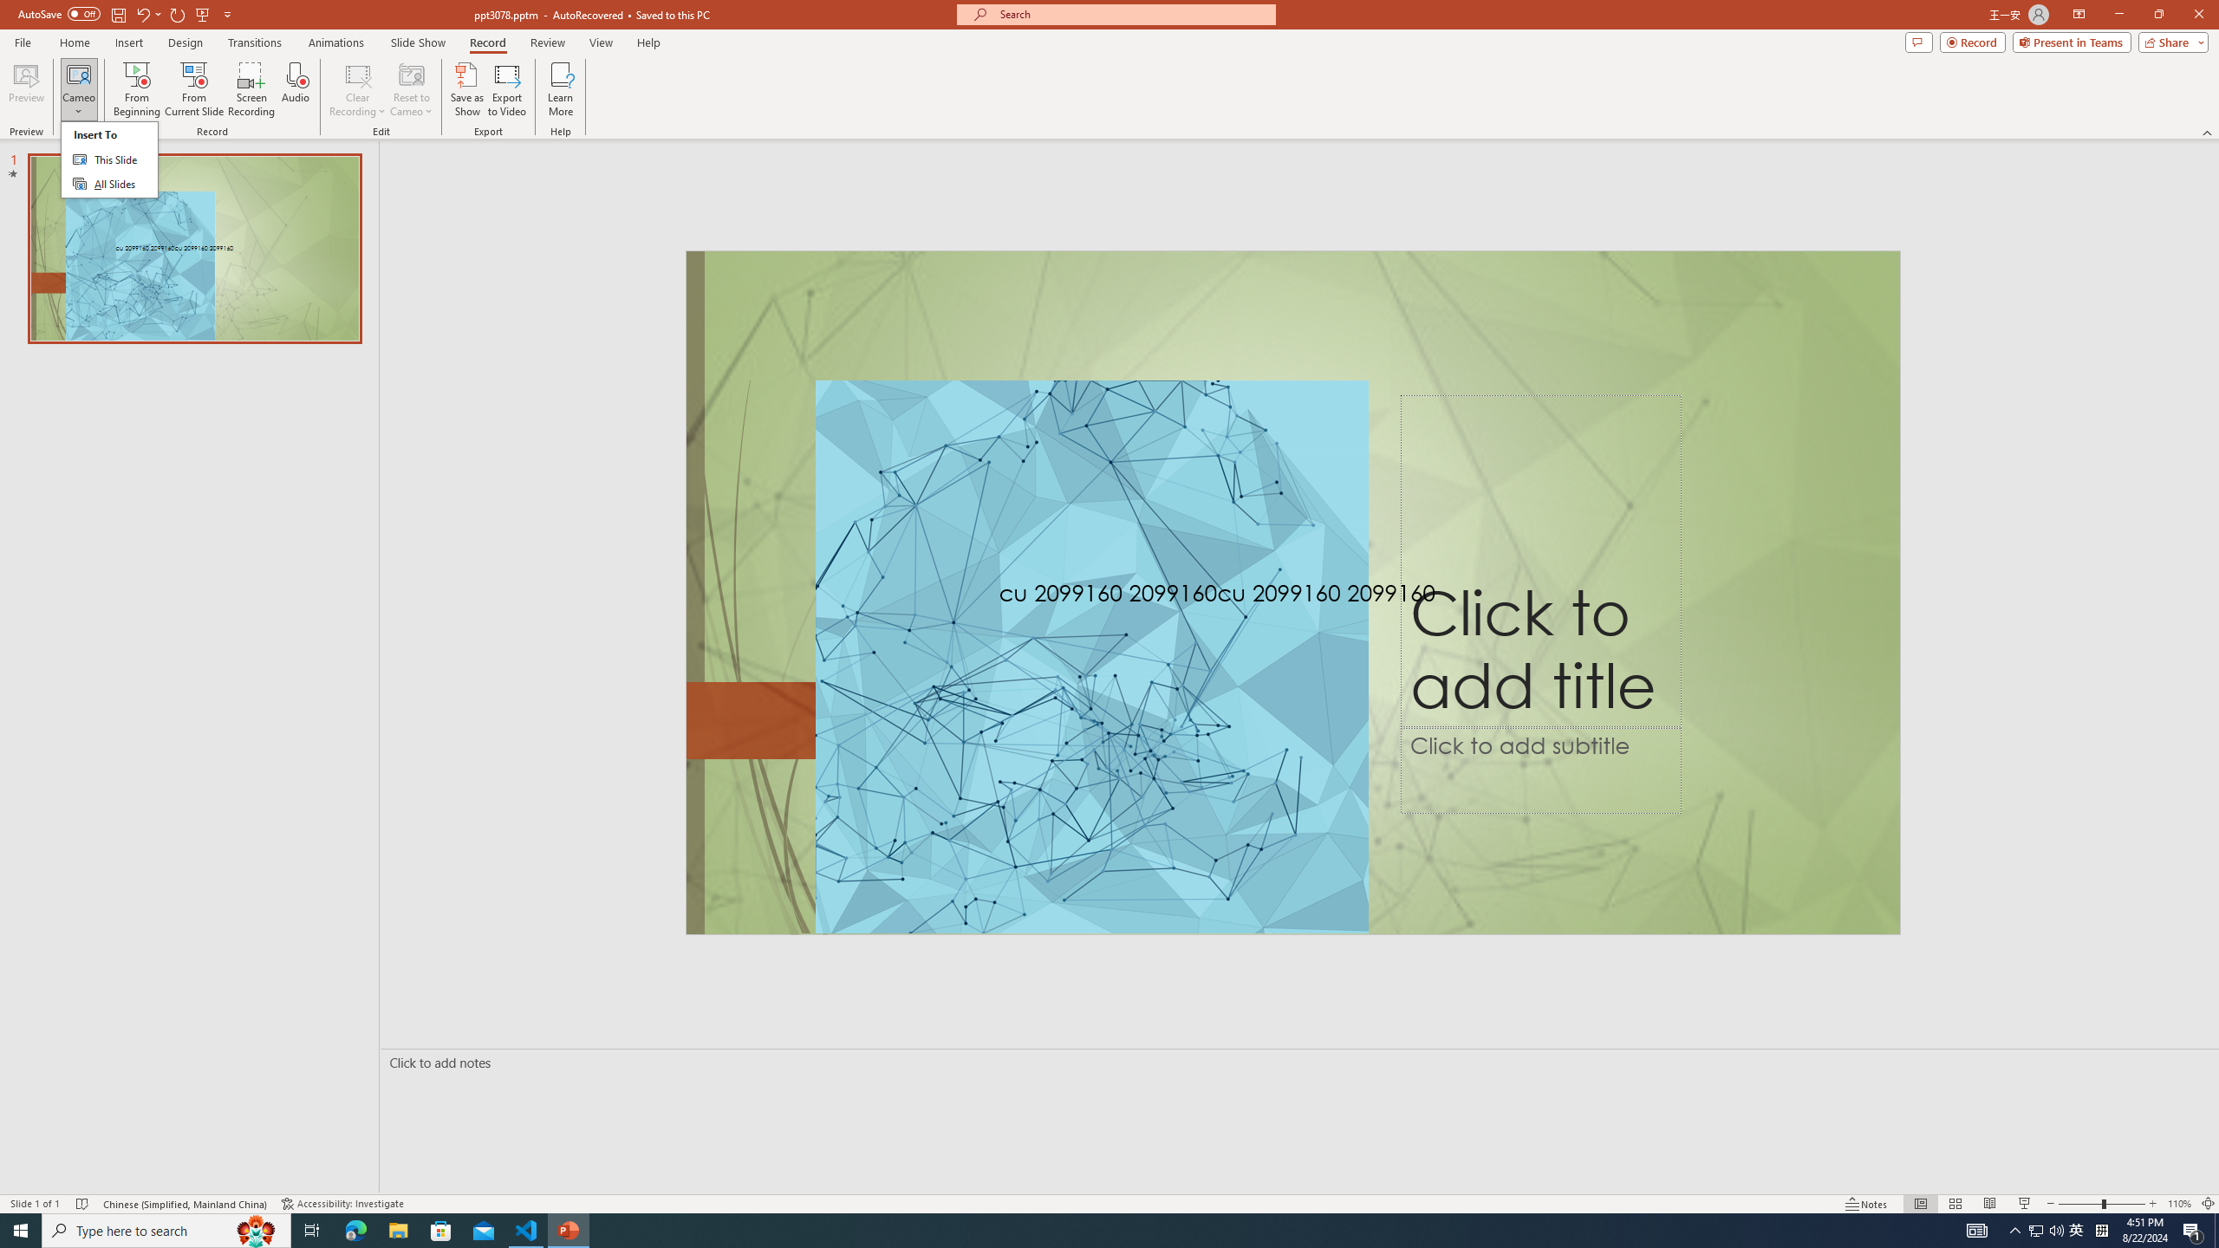 The height and width of the screenshot is (1248, 2219). What do you see at coordinates (2208, 132) in the screenshot?
I see `Animations` at bounding box center [2208, 132].